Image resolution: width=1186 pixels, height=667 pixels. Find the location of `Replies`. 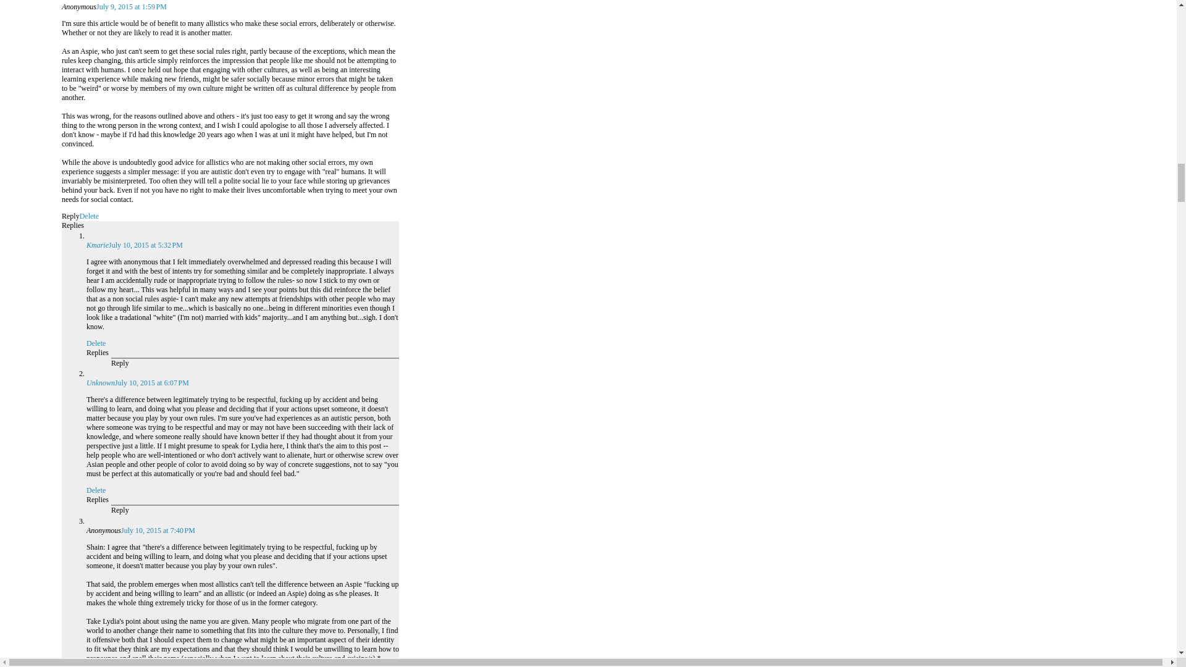

Replies is located at coordinates (73, 225).